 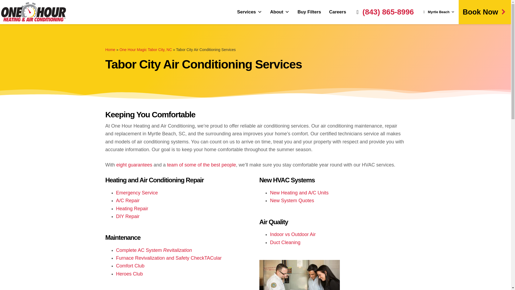 What do you see at coordinates (337, 12) in the screenshot?
I see `Careers` at bounding box center [337, 12].